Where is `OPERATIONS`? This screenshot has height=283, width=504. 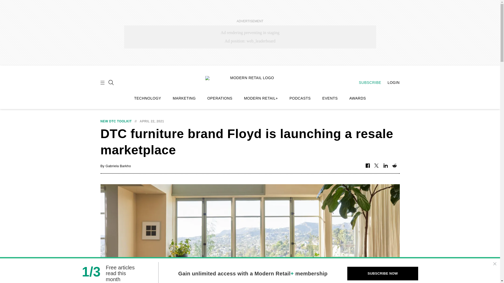
OPERATIONS is located at coordinates (220, 98).